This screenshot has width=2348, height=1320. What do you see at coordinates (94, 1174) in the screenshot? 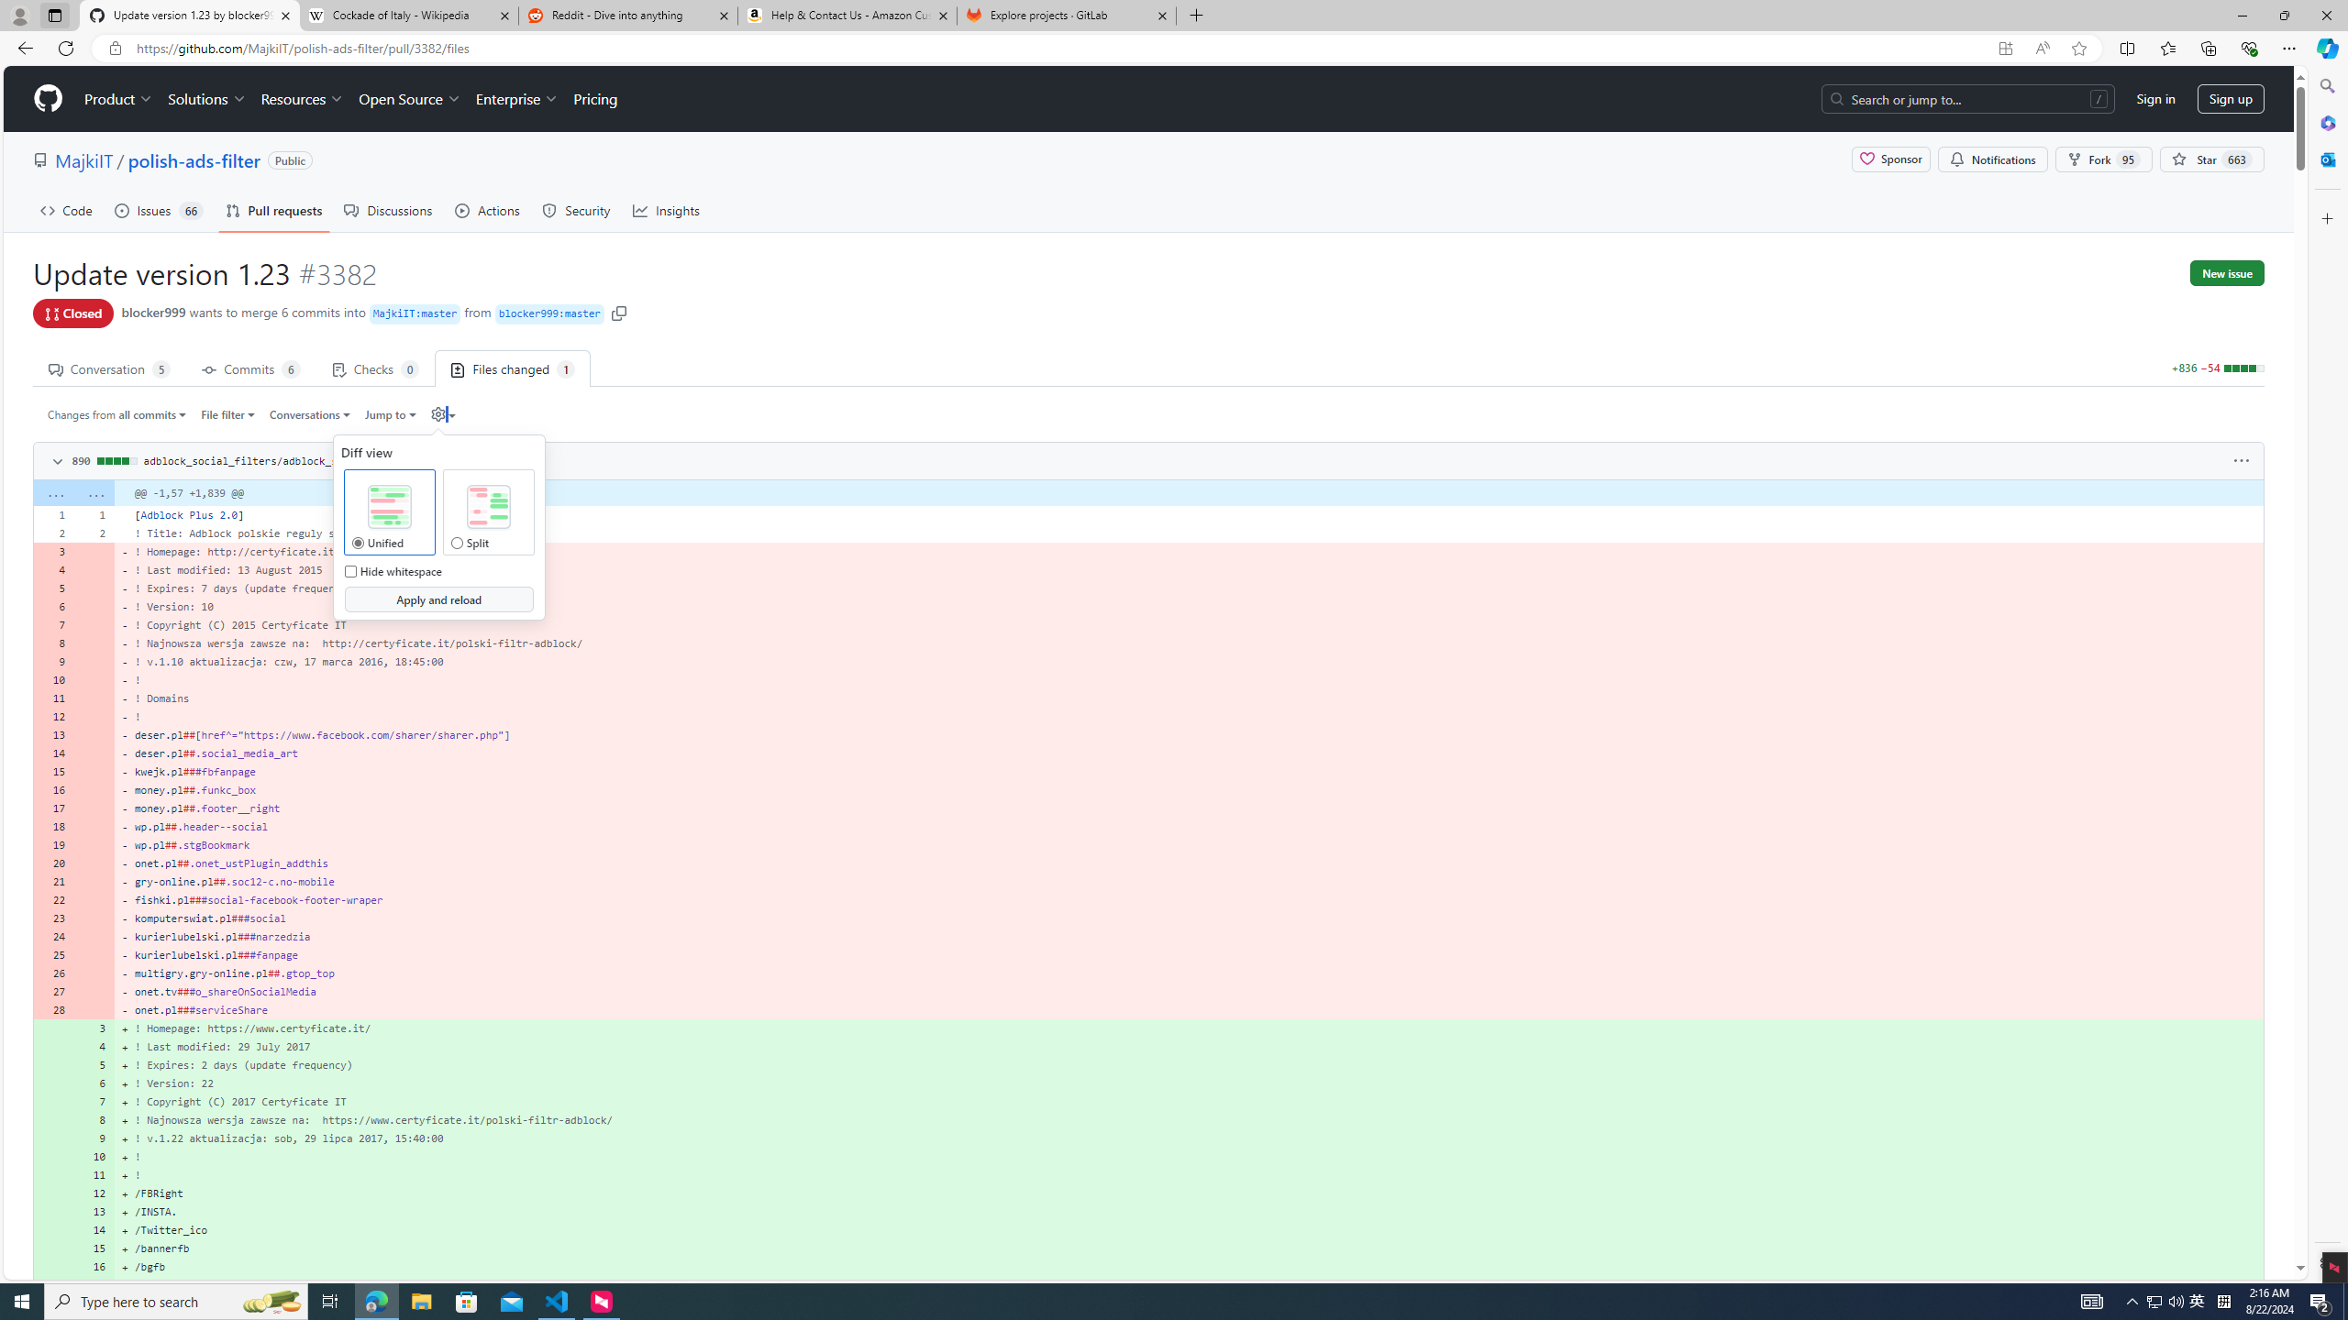
I see `11` at bounding box center [94, 1174].